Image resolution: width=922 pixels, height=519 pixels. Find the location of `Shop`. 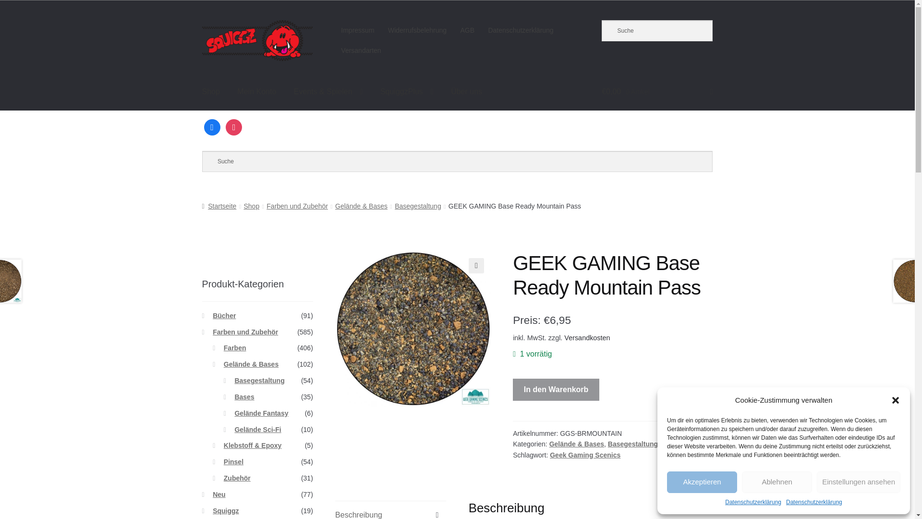

Shop is located at coordinates (211, 92).